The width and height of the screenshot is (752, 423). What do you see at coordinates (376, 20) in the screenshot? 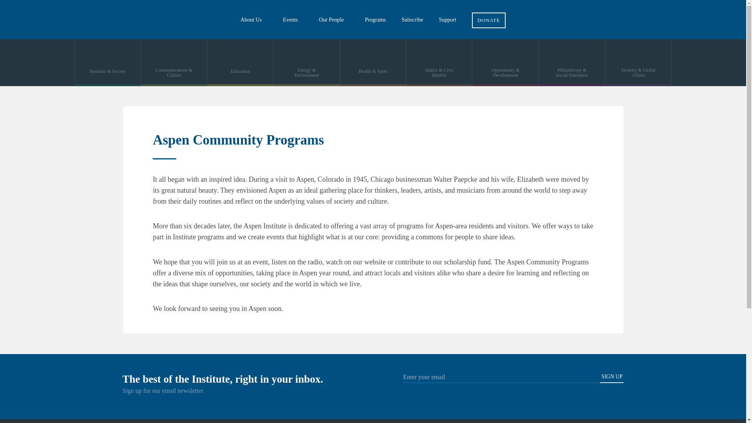
I see `Programs` at bounding box center [376, 20].